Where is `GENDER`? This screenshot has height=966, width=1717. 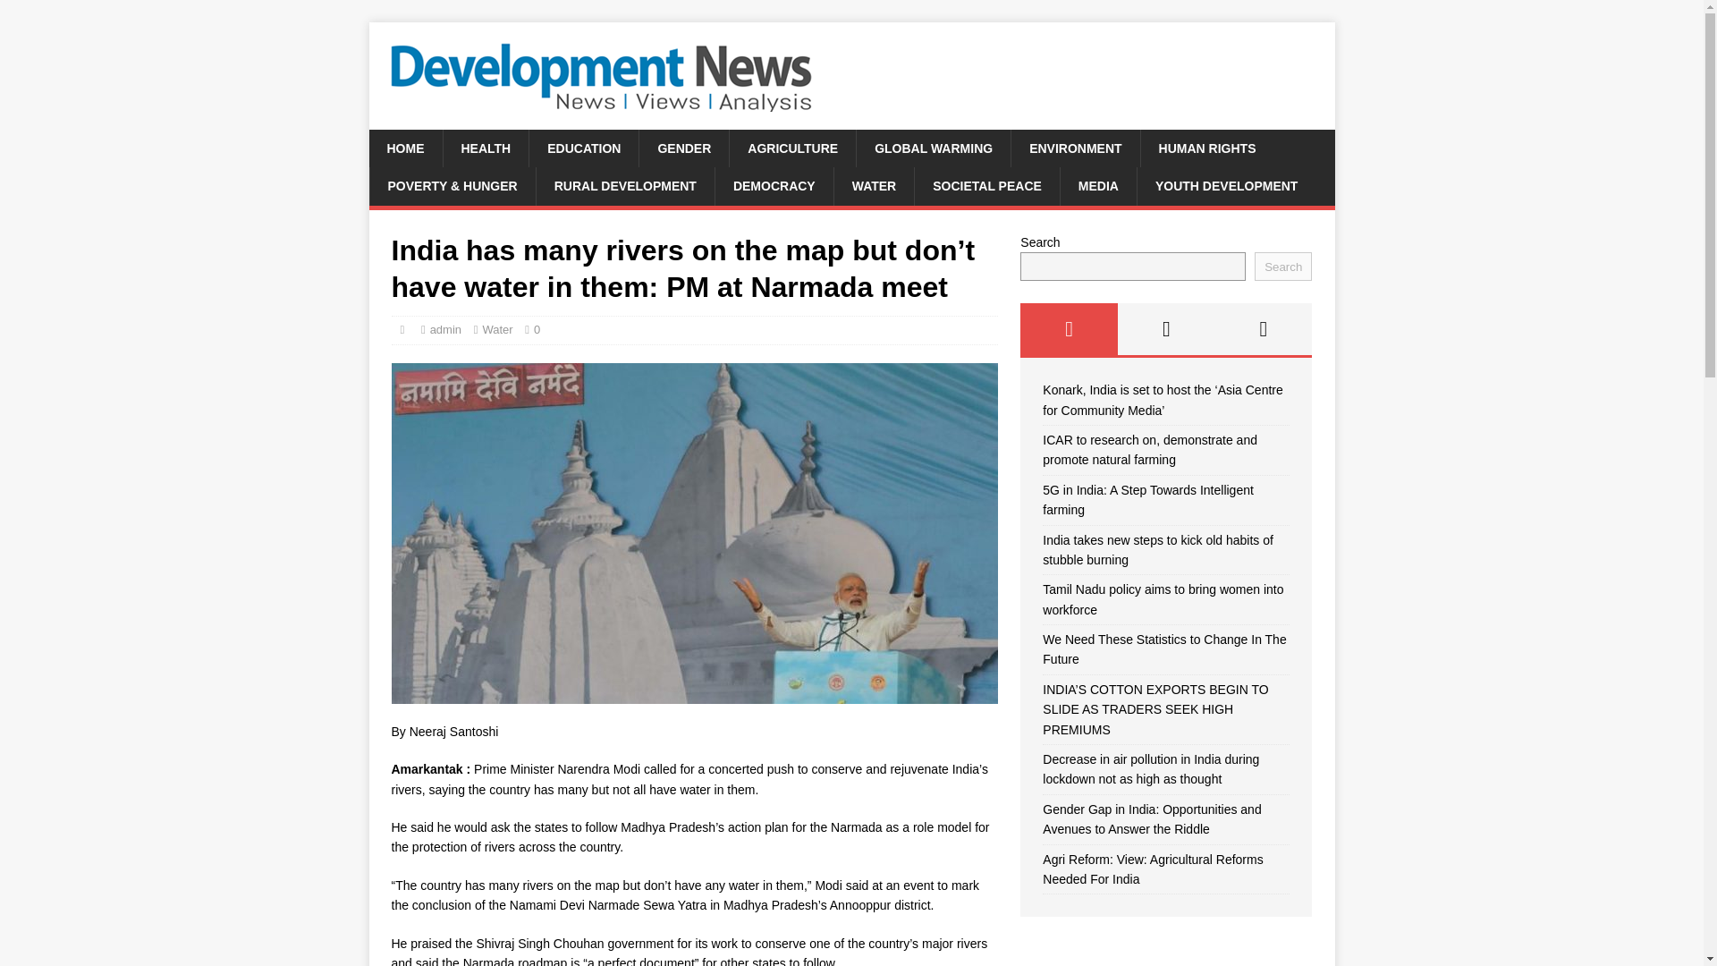 GENDER is located at coordinates (683, 148).